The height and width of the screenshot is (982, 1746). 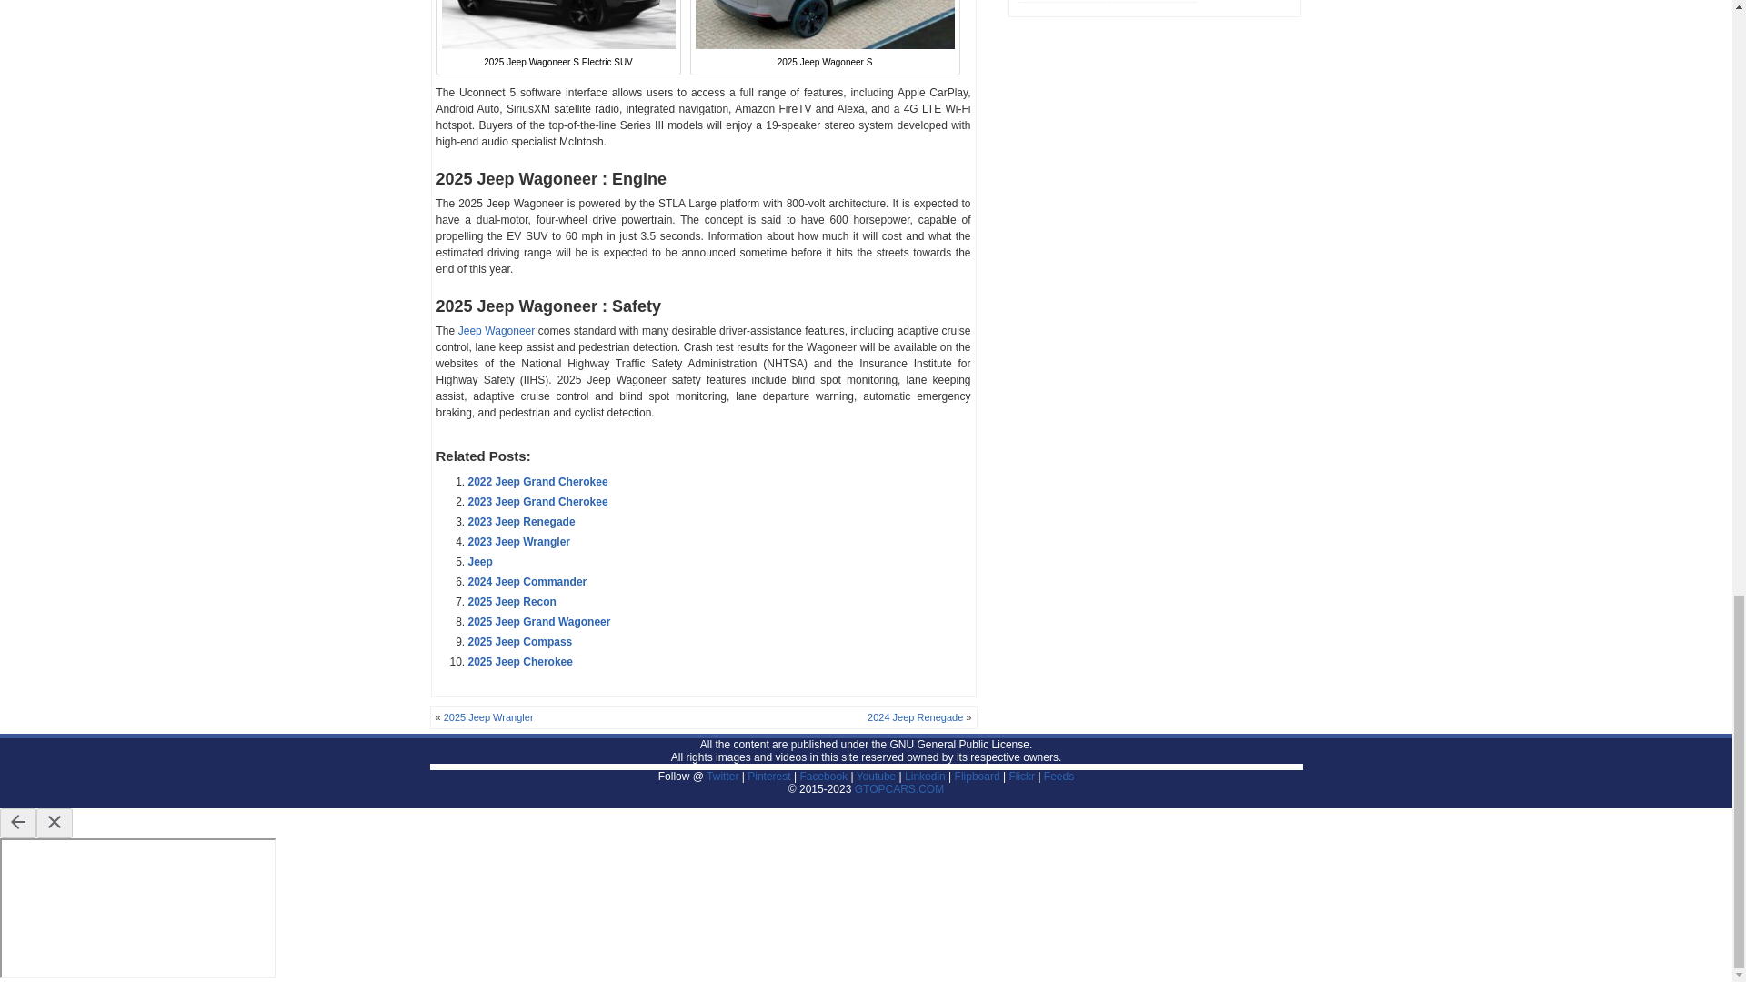 What do you see at coordinates (537, 481) in the screenshot?
I see `2022 Jeep Grand Cherokee` at bounding box center [537, 481].